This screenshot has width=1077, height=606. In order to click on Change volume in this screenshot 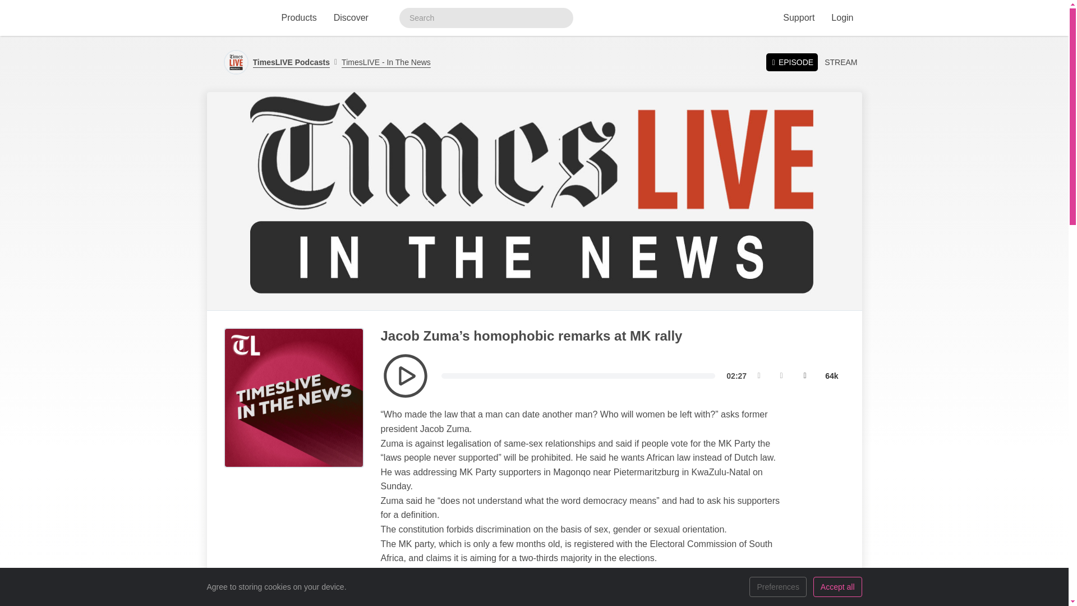, I will do `click(805, 376)`.